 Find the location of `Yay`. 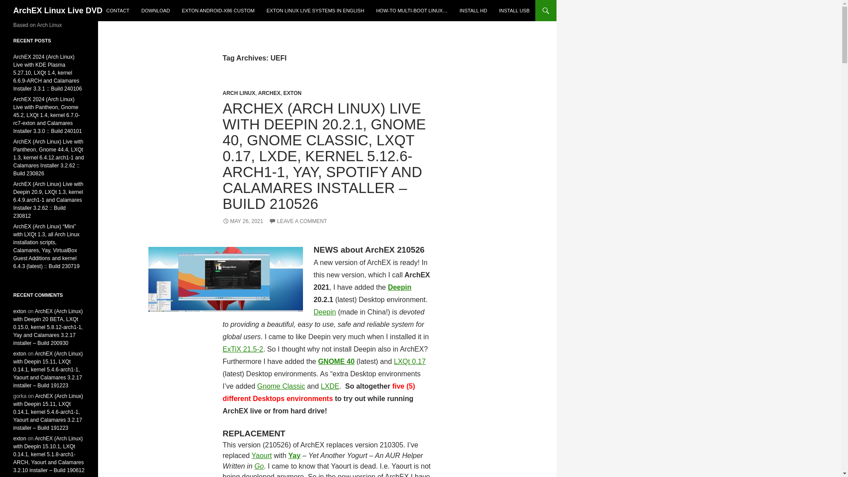

Yay is located at coordinates (294, 455).